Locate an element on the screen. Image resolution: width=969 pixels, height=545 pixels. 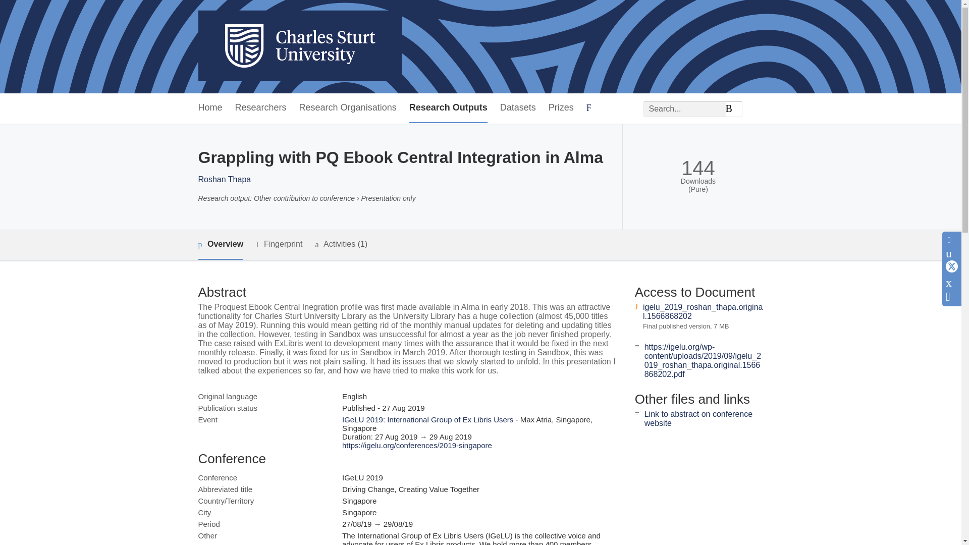
Link to abstract on conference website is located at coordinates (698, 418).